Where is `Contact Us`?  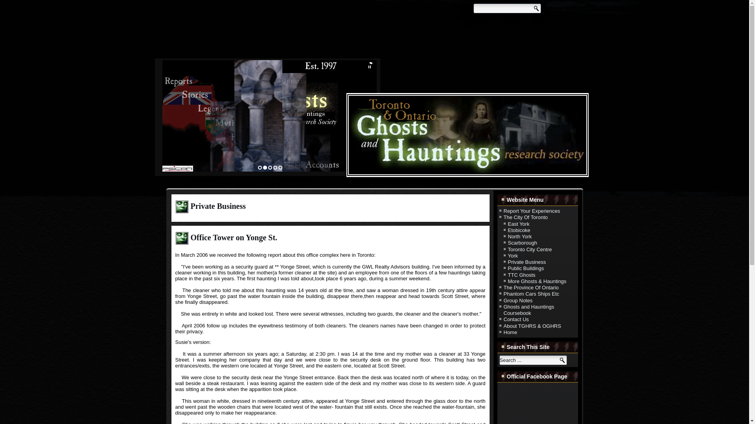
Contact Us is located at coordinates (516, 319).